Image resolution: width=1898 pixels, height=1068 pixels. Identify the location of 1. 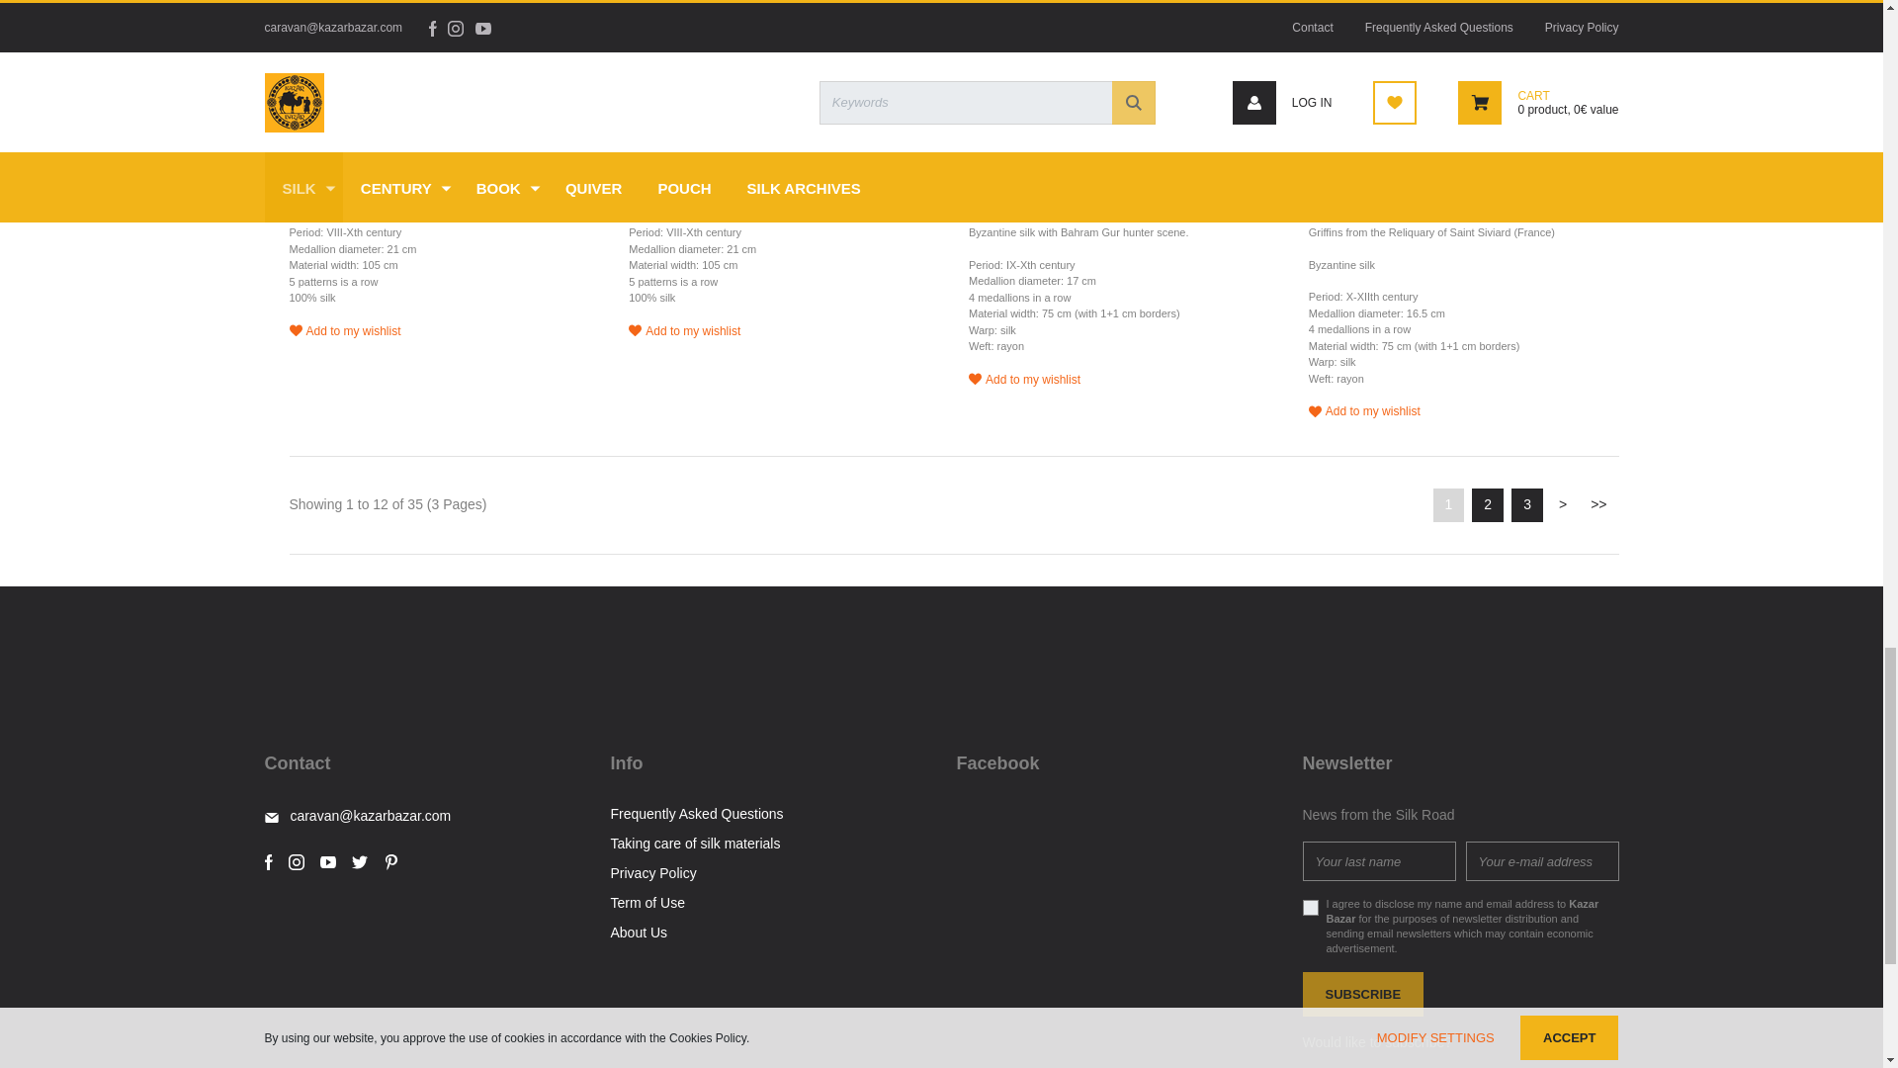
(320, 81).